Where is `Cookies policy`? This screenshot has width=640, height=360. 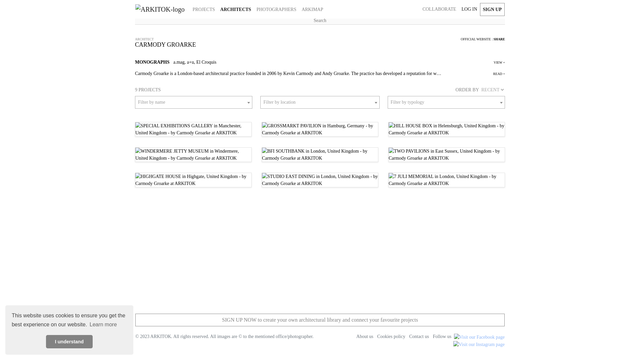
Cookies policy is located at coordinates (390, 337).